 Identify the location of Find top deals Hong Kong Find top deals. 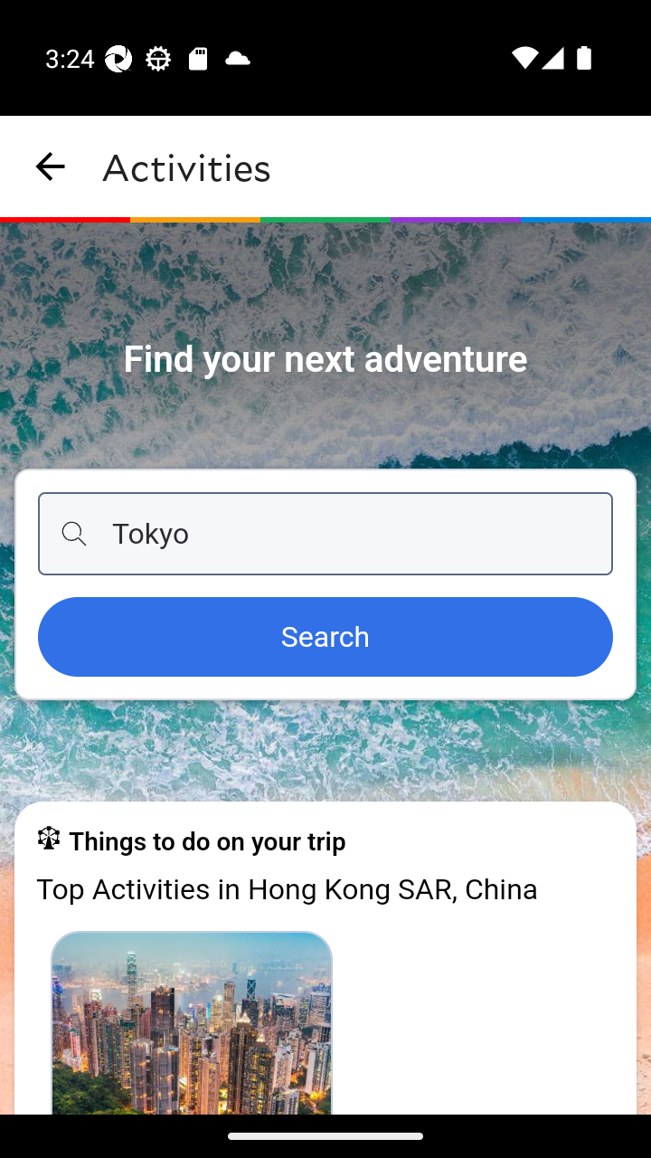
(192, 1021).